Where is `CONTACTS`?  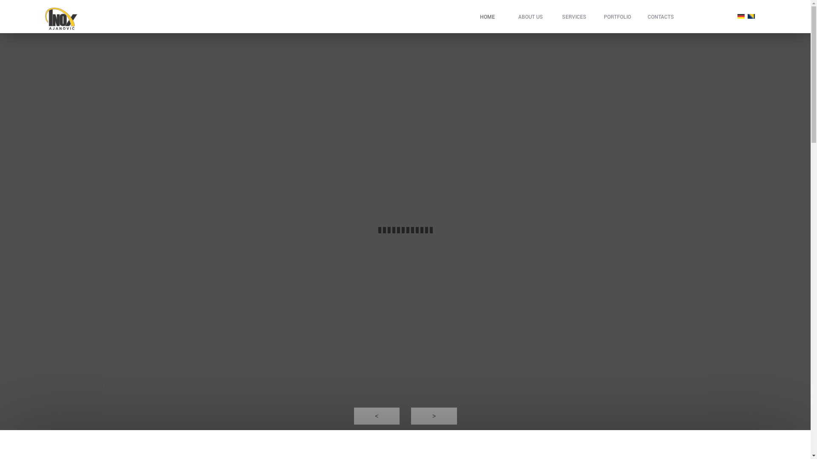 CONTACTS is located at coordinates (661, 16).